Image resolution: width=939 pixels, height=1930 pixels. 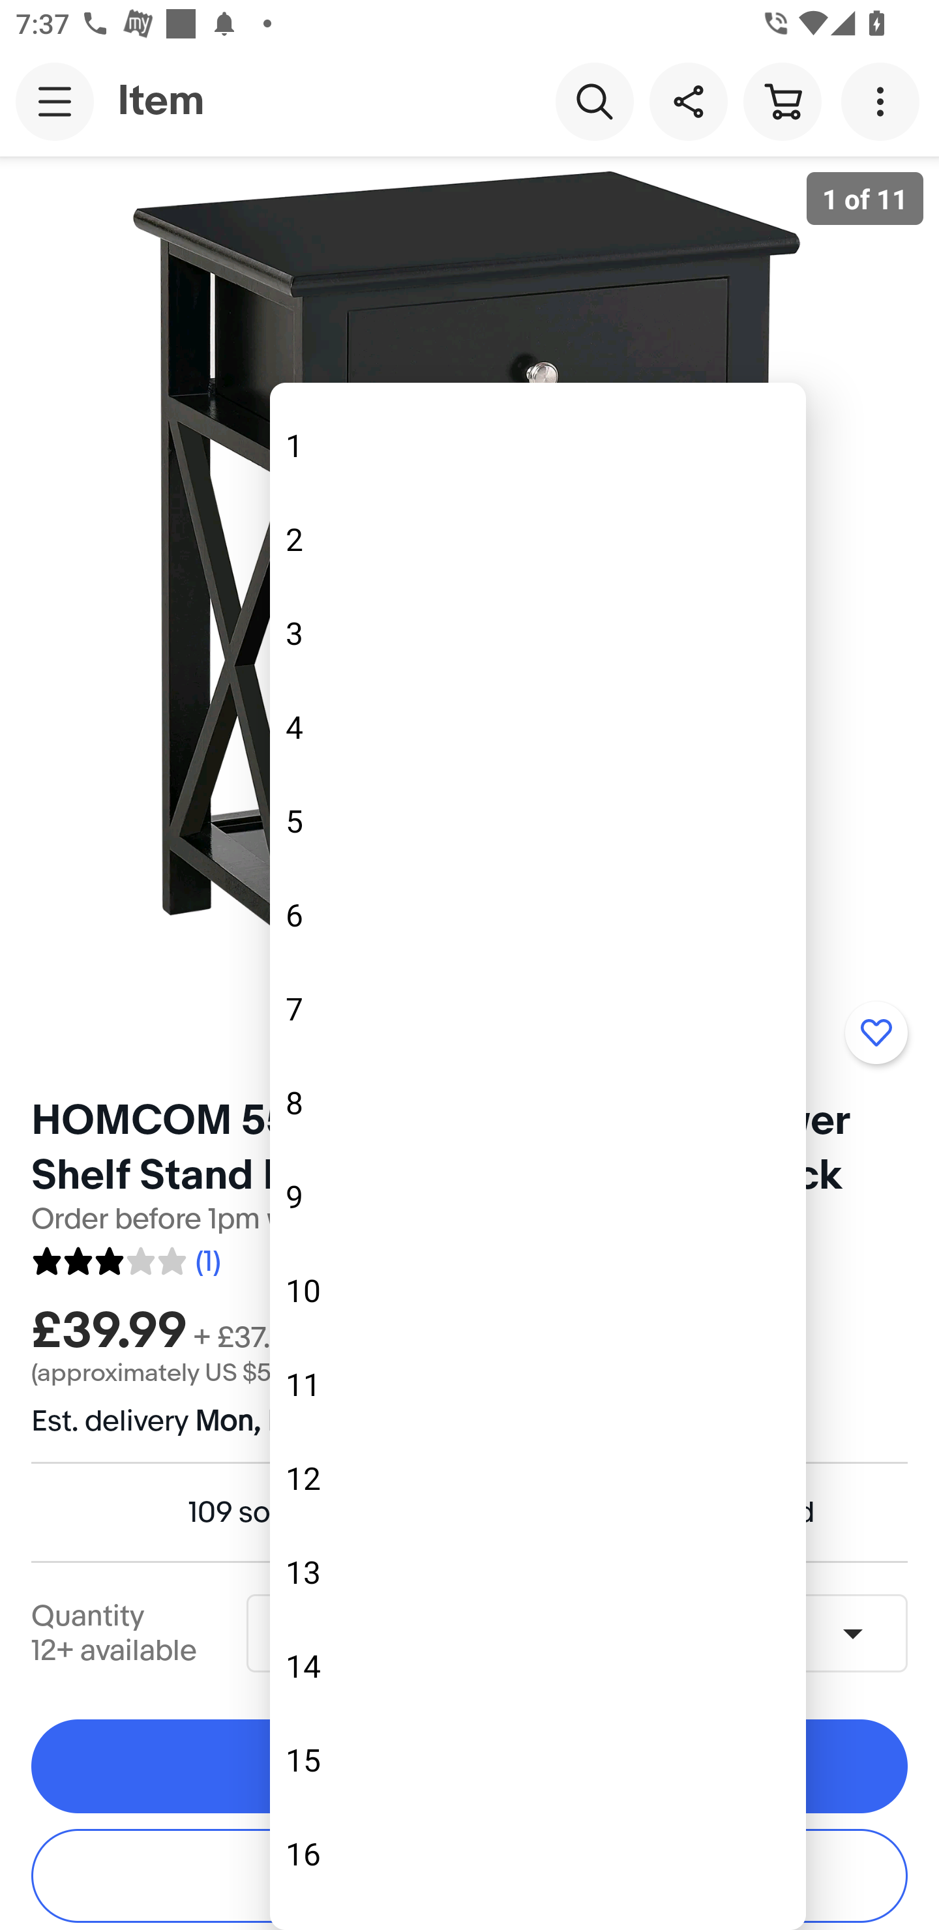 What do you see at coordinates (537, 1760) in the screenshot?
I see `15` at bounding box center [537, 1760].